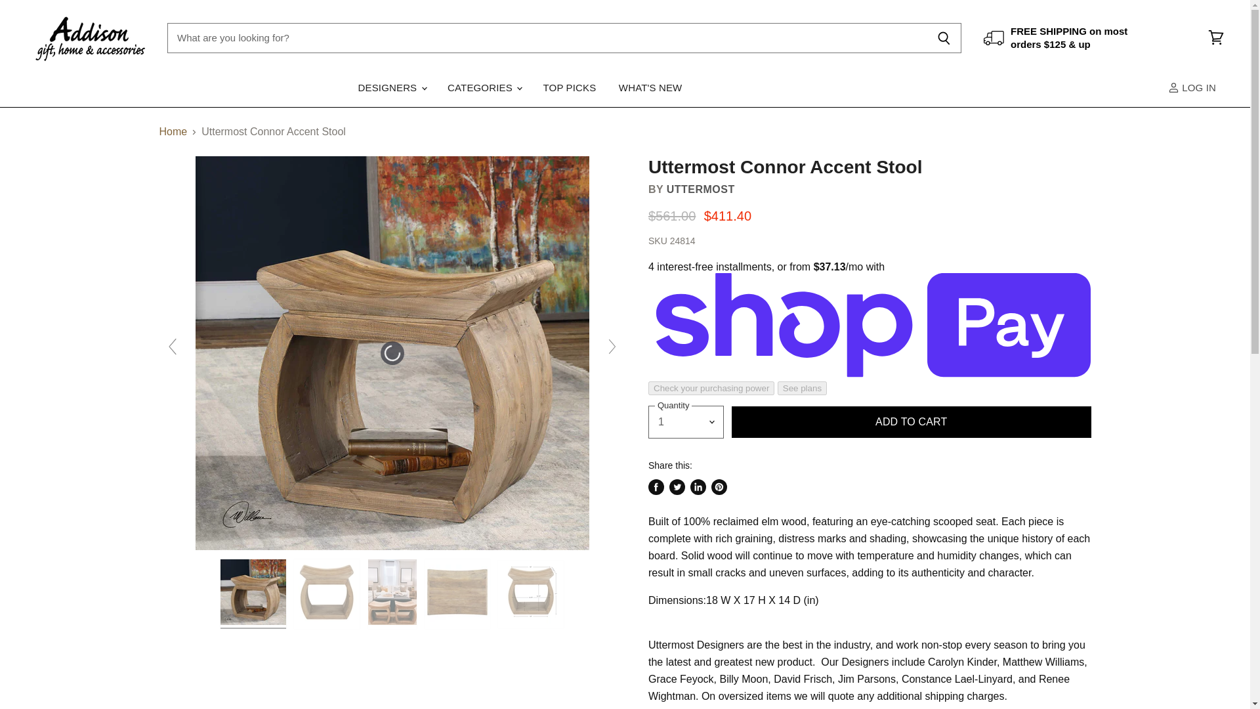 Image resolution: width=1260 pixels, height=709 pixels. What do you see at coordinates (700, 189) in the screenshot?
I see `Uttermost` at bounding box center [700, 189].